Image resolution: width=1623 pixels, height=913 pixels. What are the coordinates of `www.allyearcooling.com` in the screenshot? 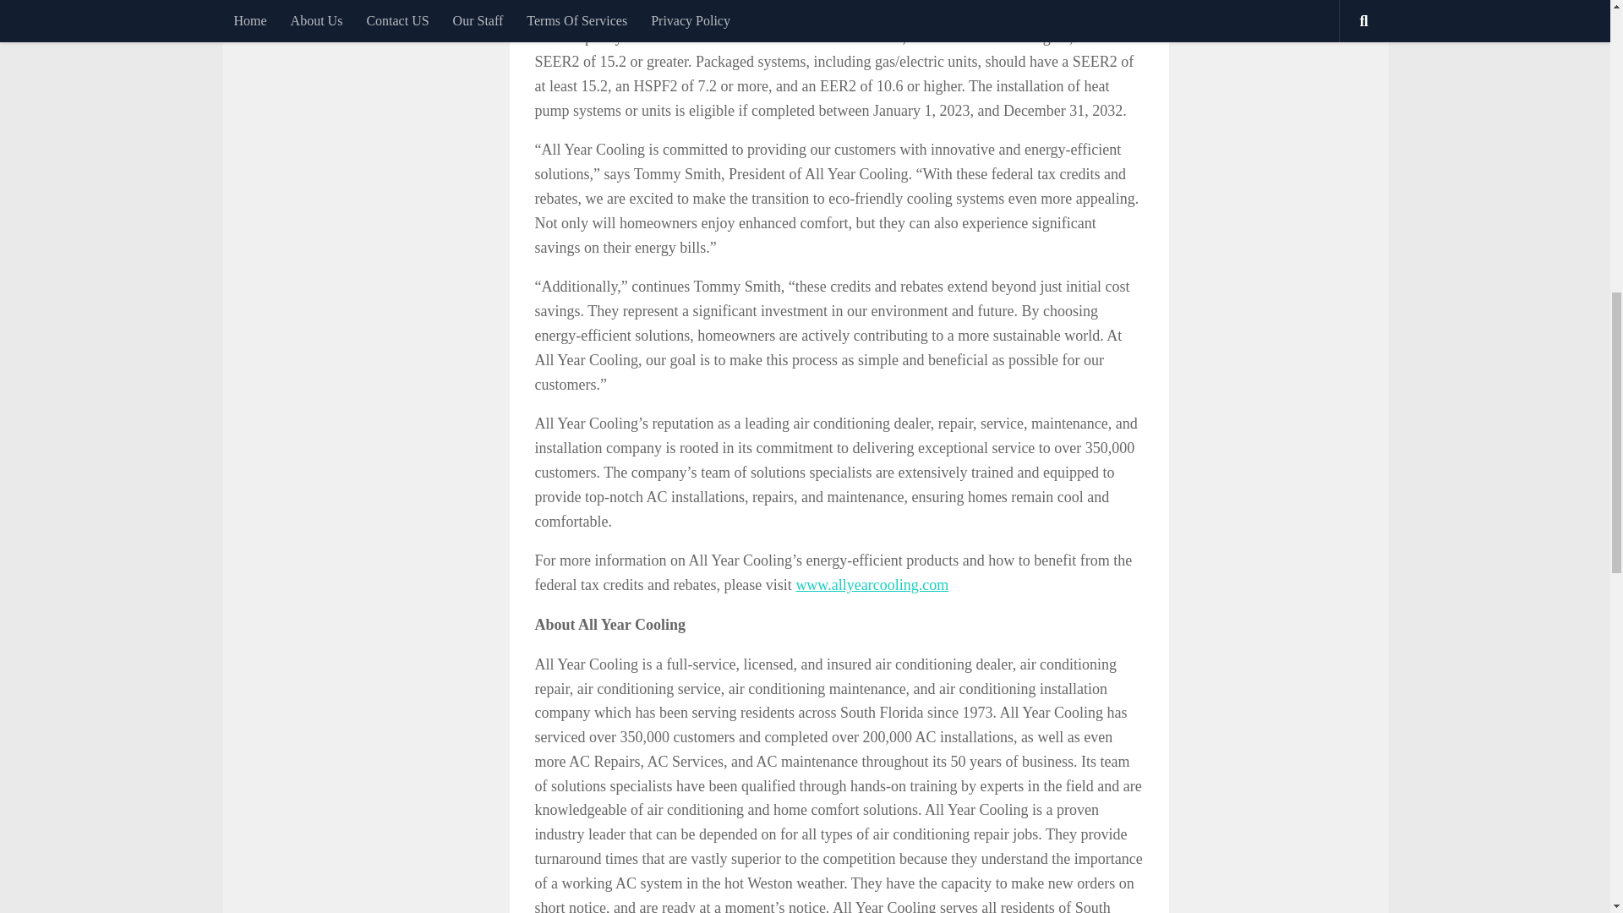 It's located at (871, 585).